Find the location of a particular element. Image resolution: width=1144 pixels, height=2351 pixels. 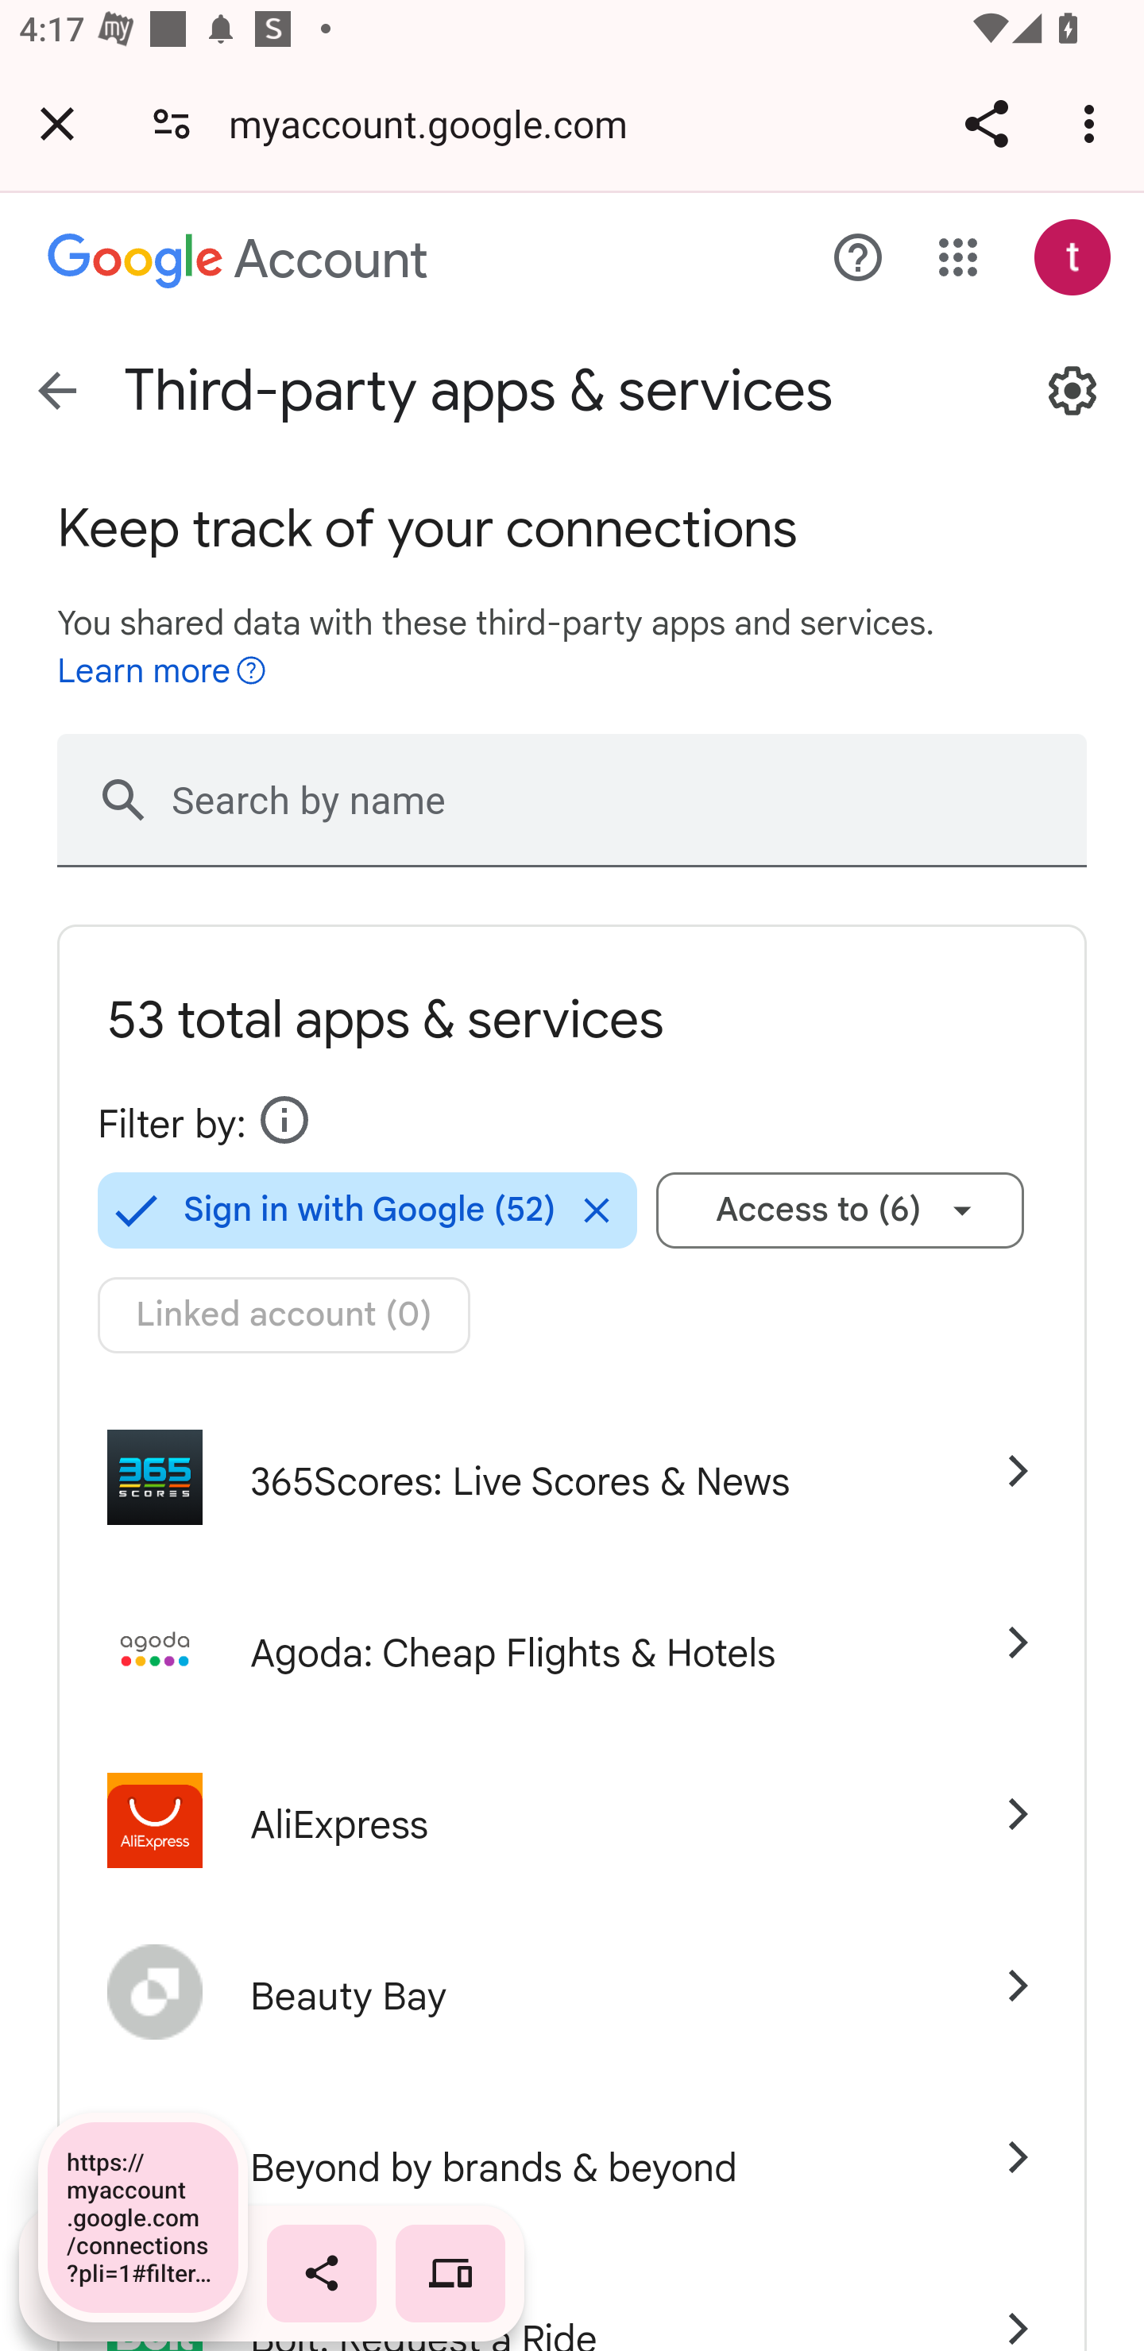

Agoda: Cheap Flights & Hotels is located at coordinates (572, 1649).